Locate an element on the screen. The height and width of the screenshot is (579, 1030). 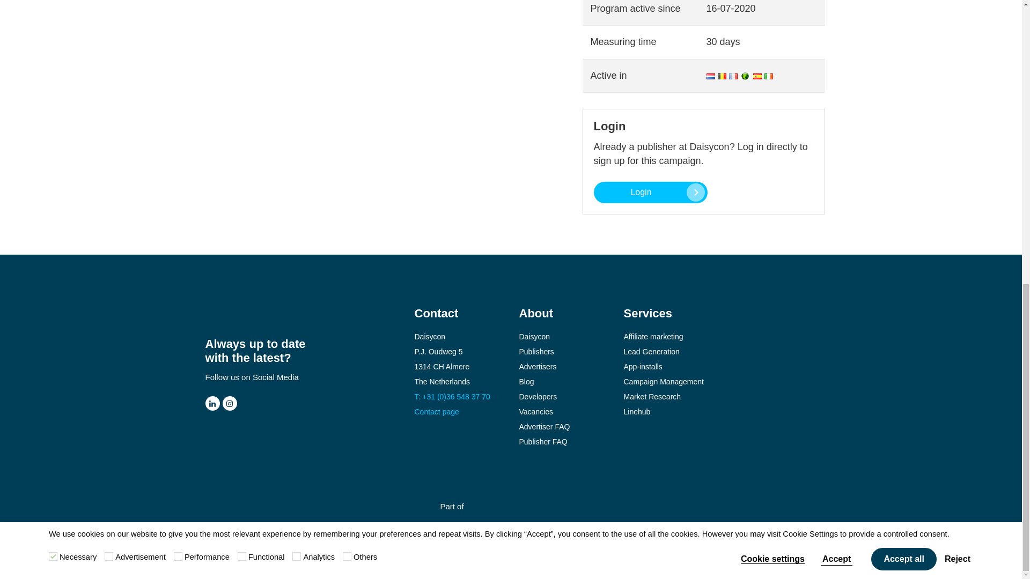
on is located at coordinates (347, 1).